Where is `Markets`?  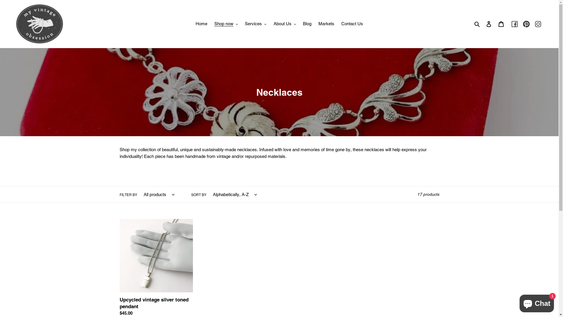 Markets is located at coordinates (326, 24).